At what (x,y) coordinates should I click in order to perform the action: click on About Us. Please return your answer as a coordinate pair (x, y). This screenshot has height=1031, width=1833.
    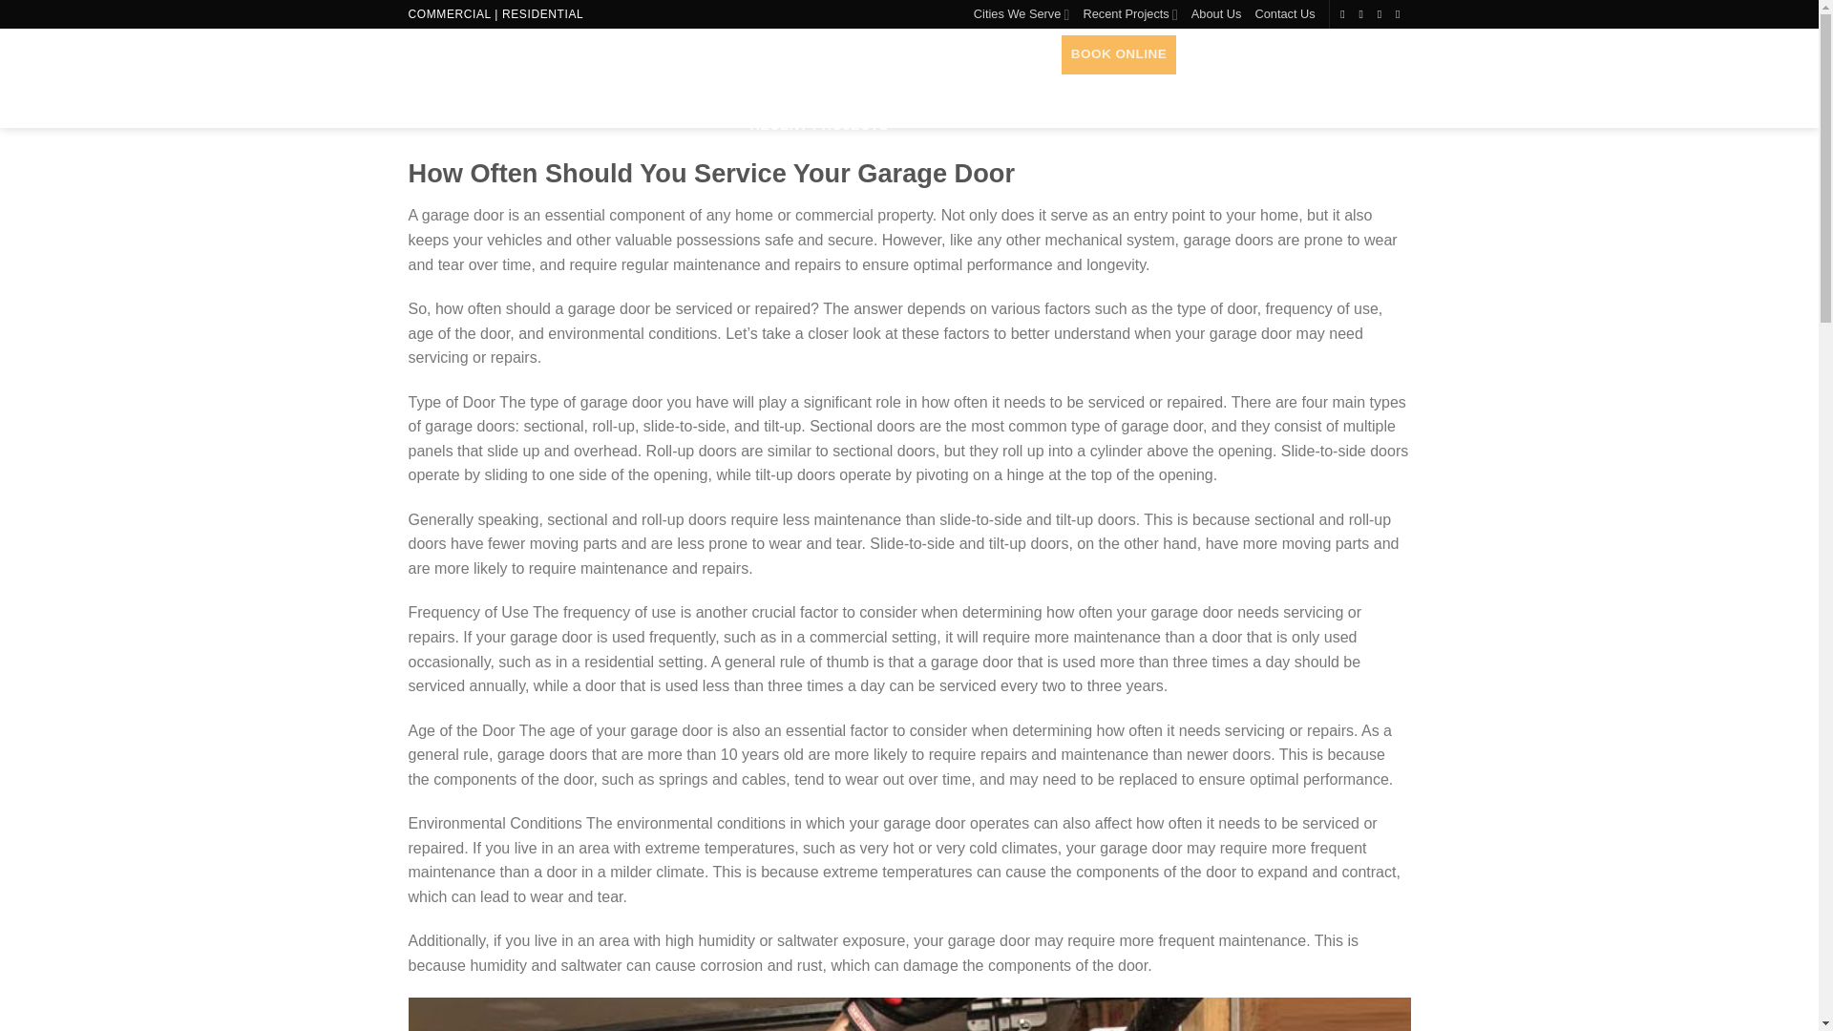
    Looking at the image, I should click on (1216, 14).